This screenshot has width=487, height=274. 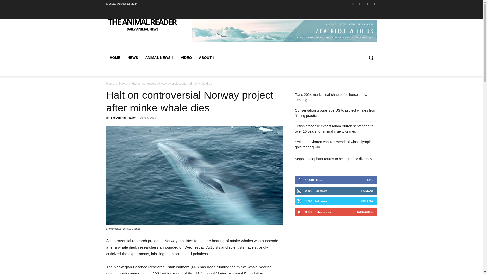 What do you see at coordinates (123, 83) in the screenshot?
I see `View all posts in News` at bounding box center [123, 83].